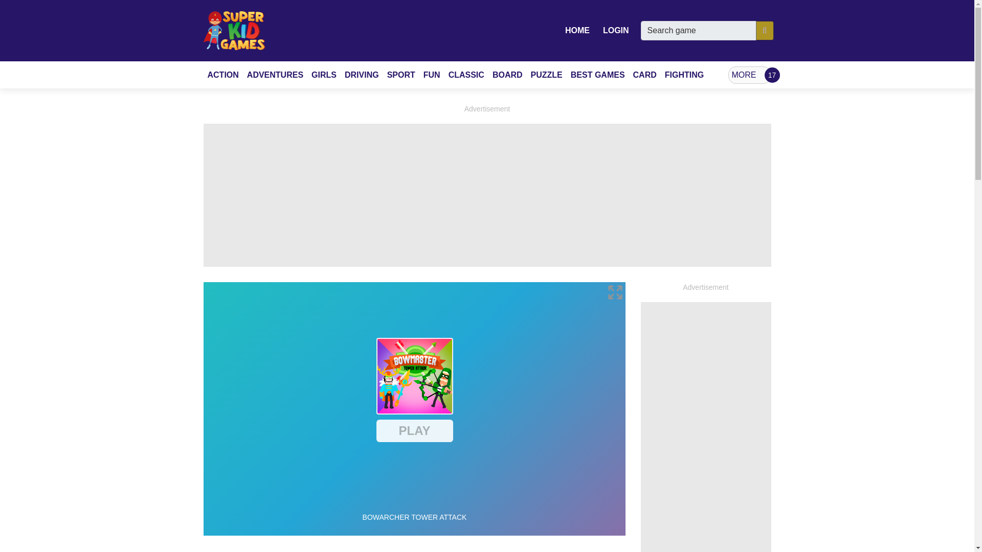  Describe the element at coordinates (275, 75) in the screenshot. I see `ADVENTURES` at that location.